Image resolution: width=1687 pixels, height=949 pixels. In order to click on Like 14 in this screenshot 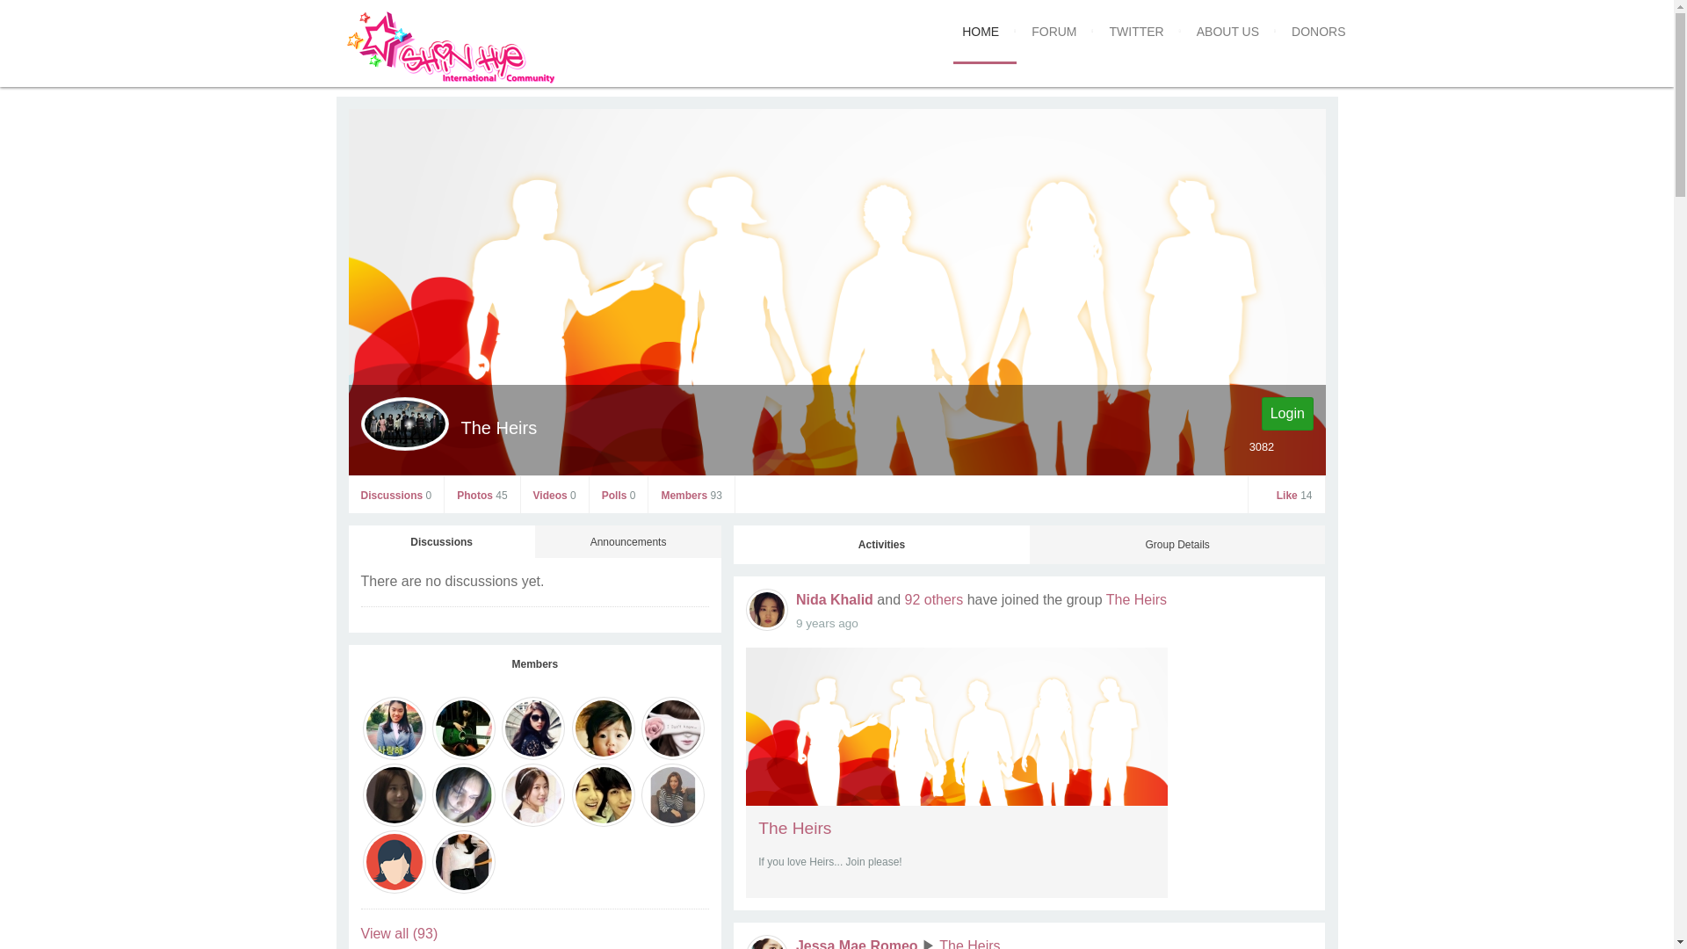, I will do `click(1286, 496)`.